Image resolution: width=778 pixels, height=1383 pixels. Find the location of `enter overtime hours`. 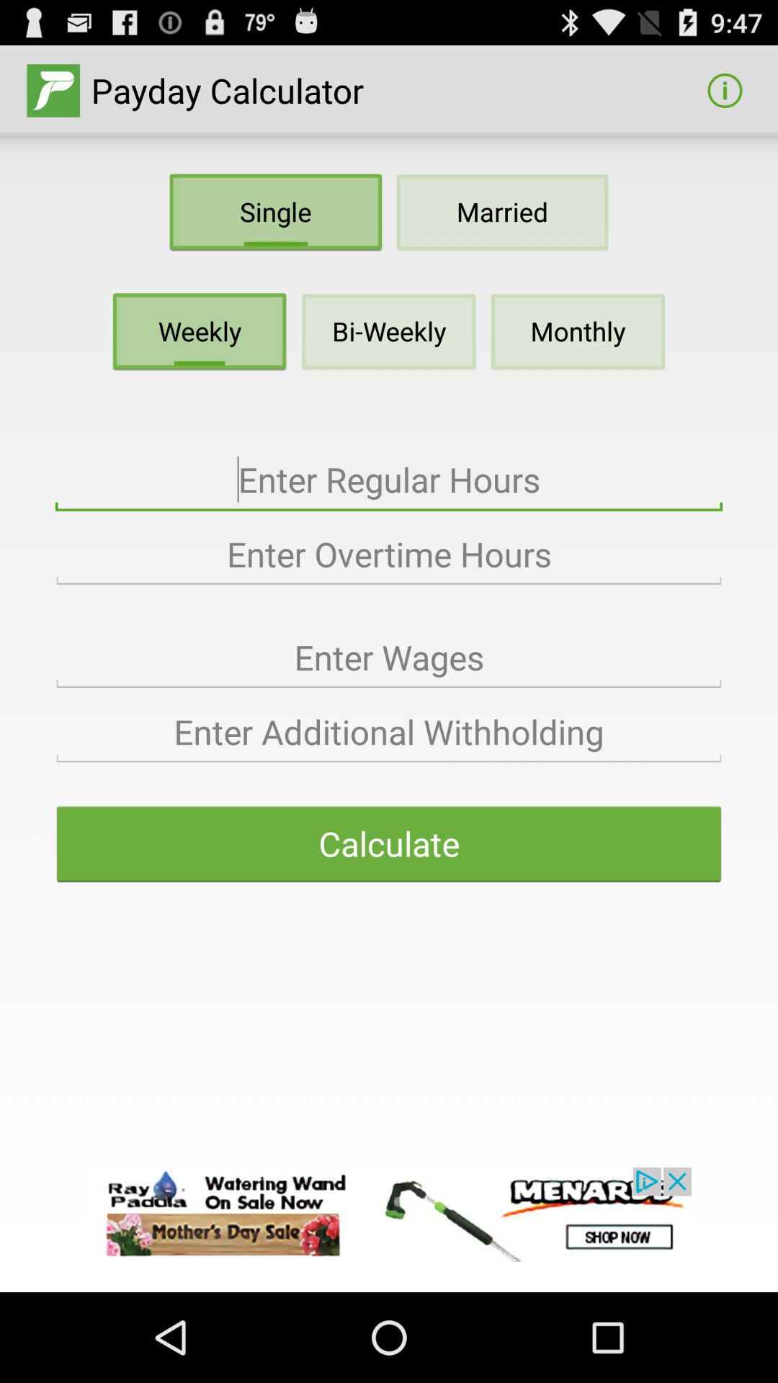

enter overtime hours is located at coordinates (389, 555).